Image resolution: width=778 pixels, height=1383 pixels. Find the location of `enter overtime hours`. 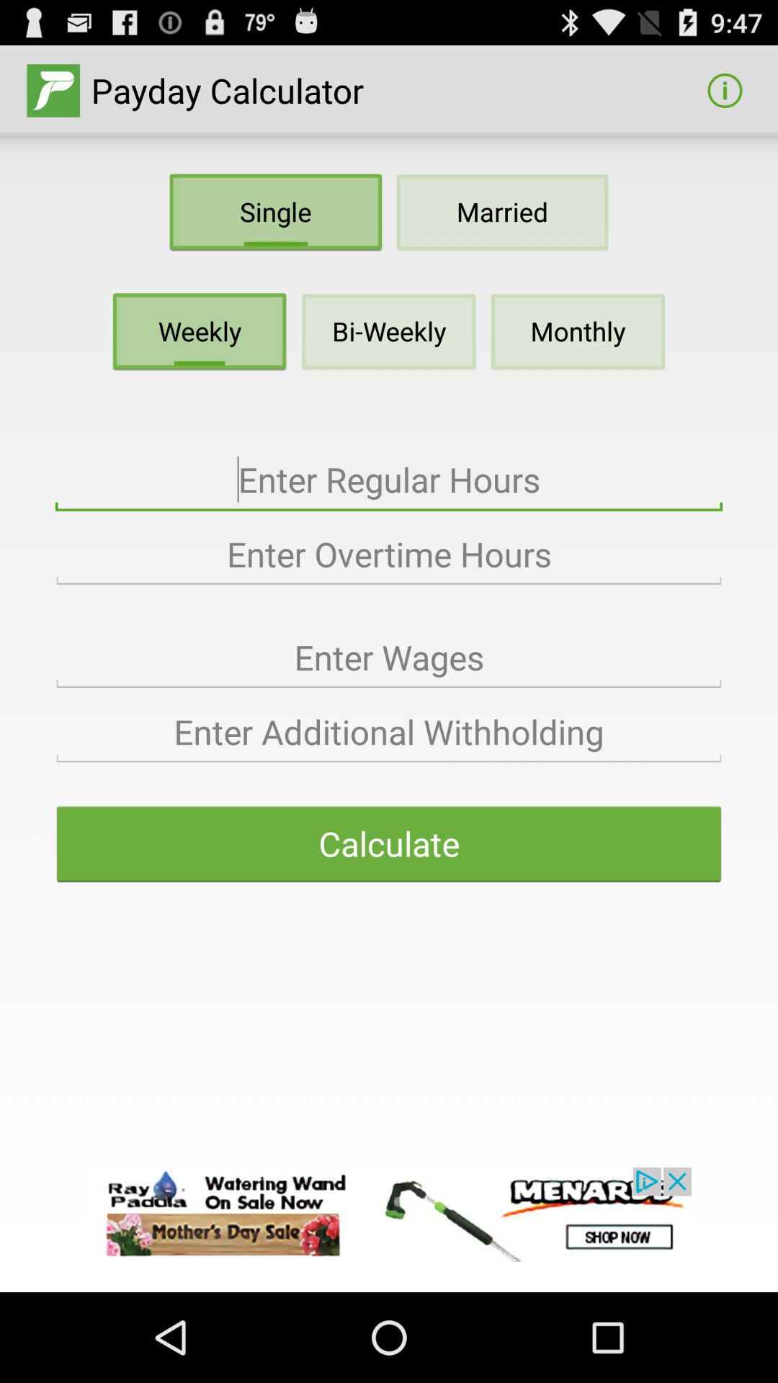

enter overtime hours is located at coordinates (389, 555).